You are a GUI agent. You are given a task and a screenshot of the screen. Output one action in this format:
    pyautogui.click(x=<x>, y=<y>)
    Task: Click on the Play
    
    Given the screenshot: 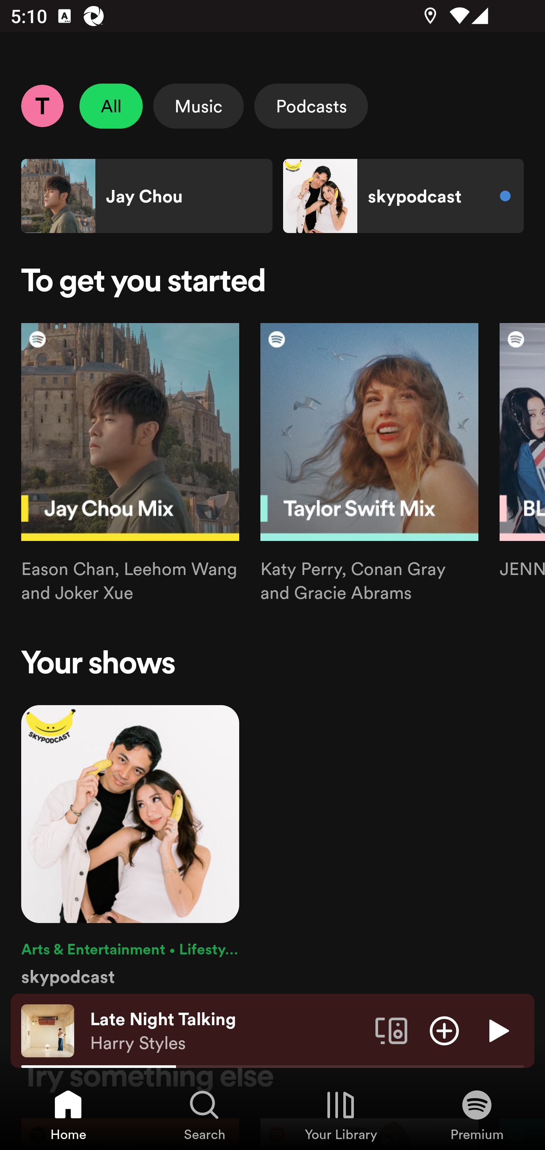 What is the action you would take?
    pyautogui.click(x=497, y=1030)
    